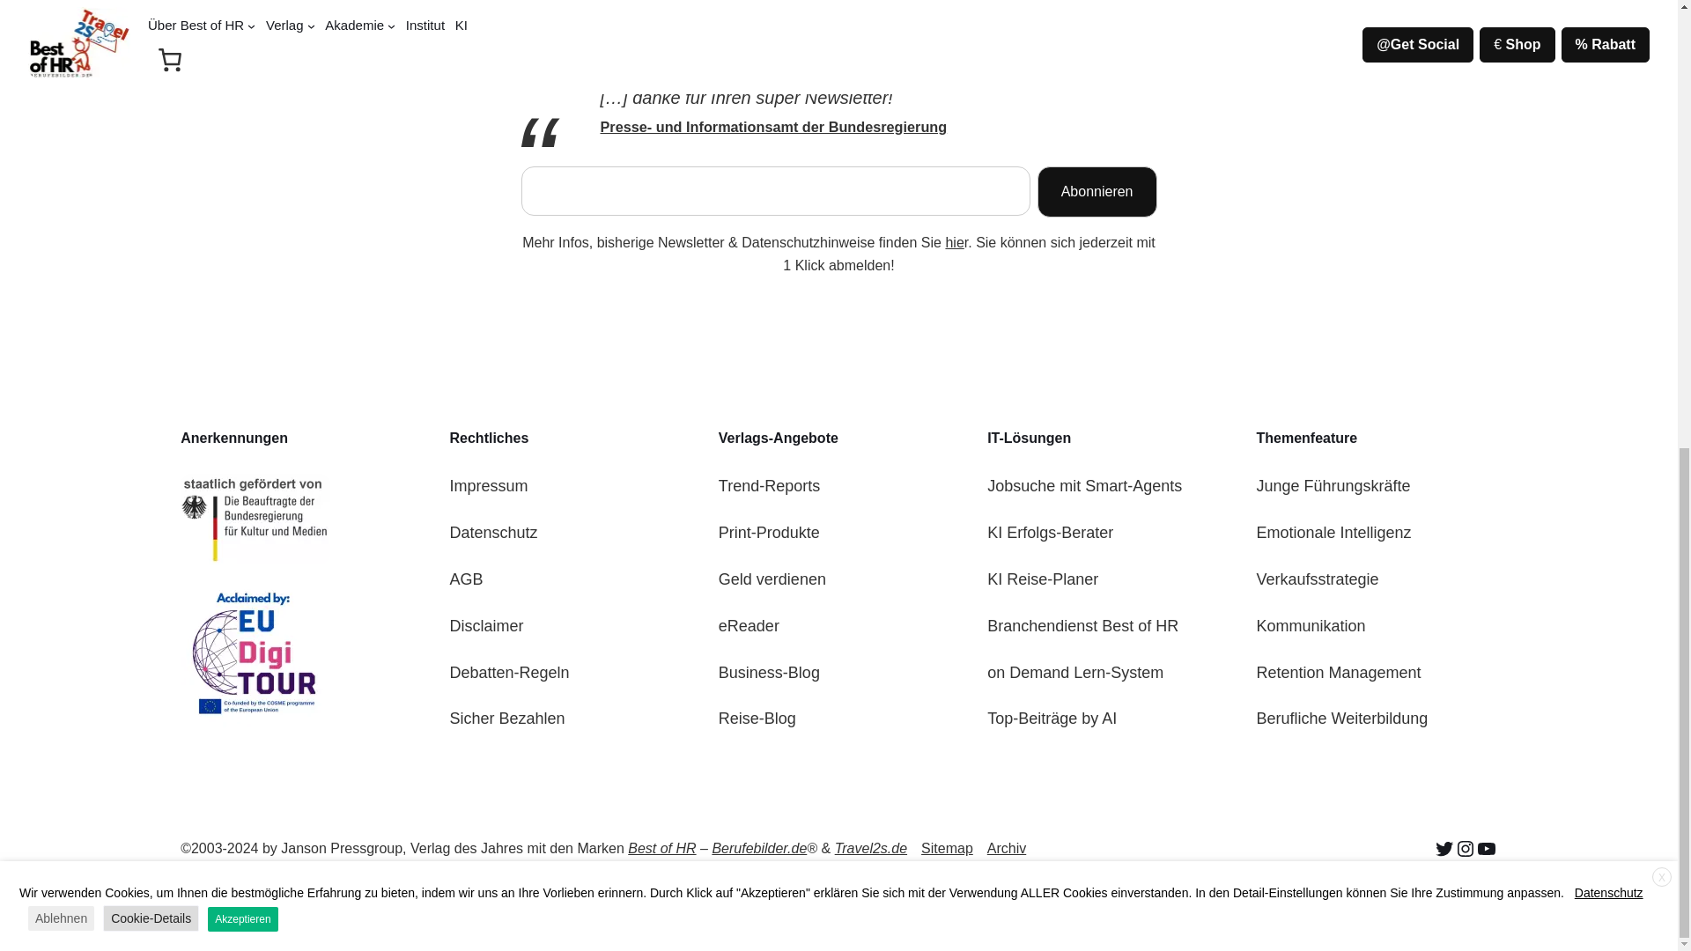 The width and height of the screenshot is (1691, 951). What do you see at coordinates (955, 242) in the screenshot?
I see `hie` at bounding box center [955, 242].